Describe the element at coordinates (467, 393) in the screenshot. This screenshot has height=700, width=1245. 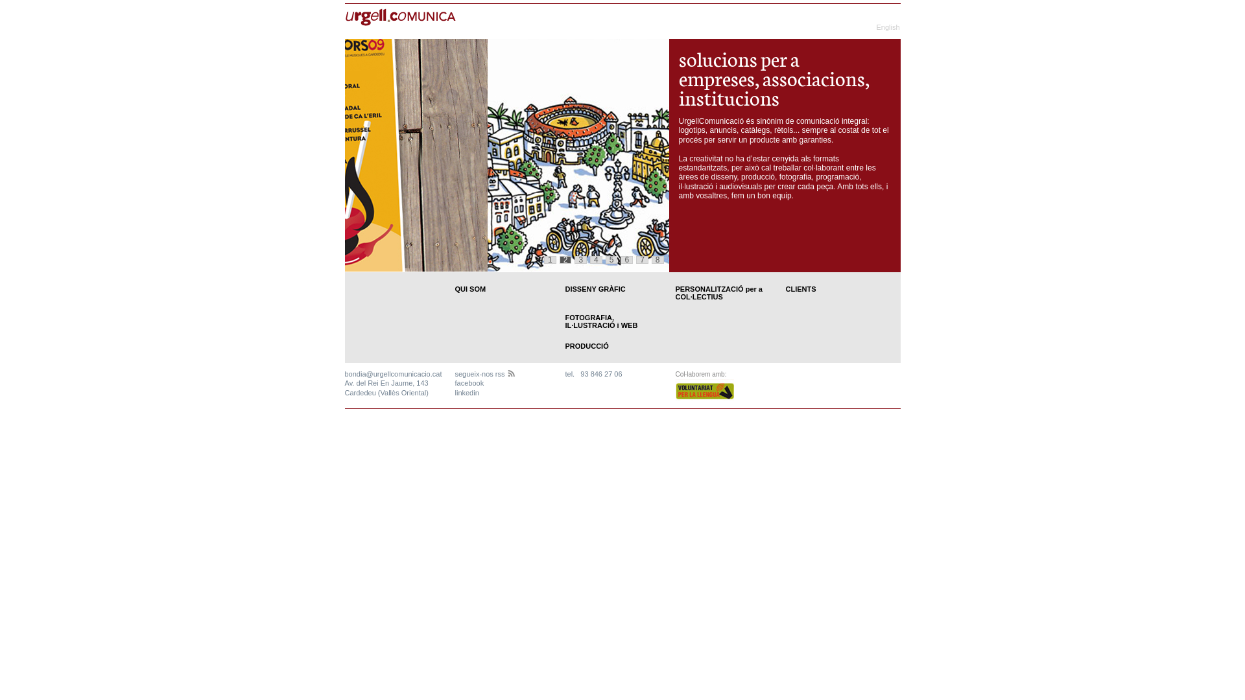
I see `linkedin` at that location.